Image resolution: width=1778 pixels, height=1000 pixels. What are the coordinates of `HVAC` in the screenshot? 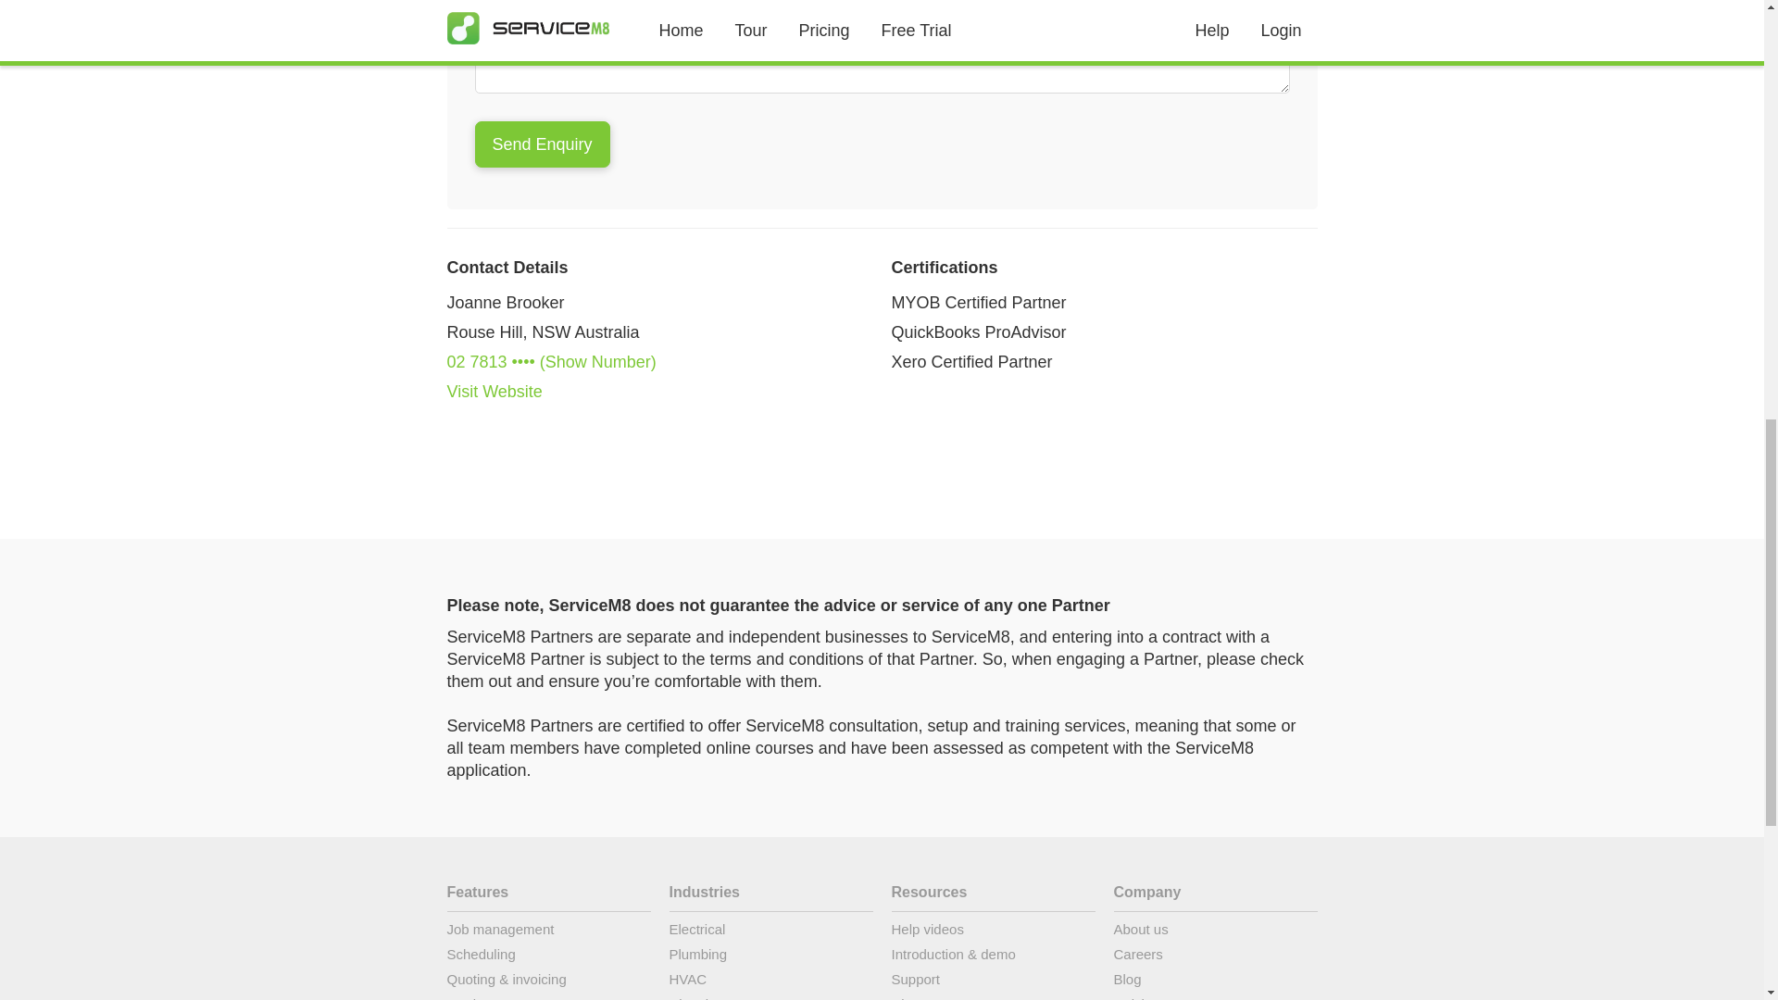 It's located at (770, 981).